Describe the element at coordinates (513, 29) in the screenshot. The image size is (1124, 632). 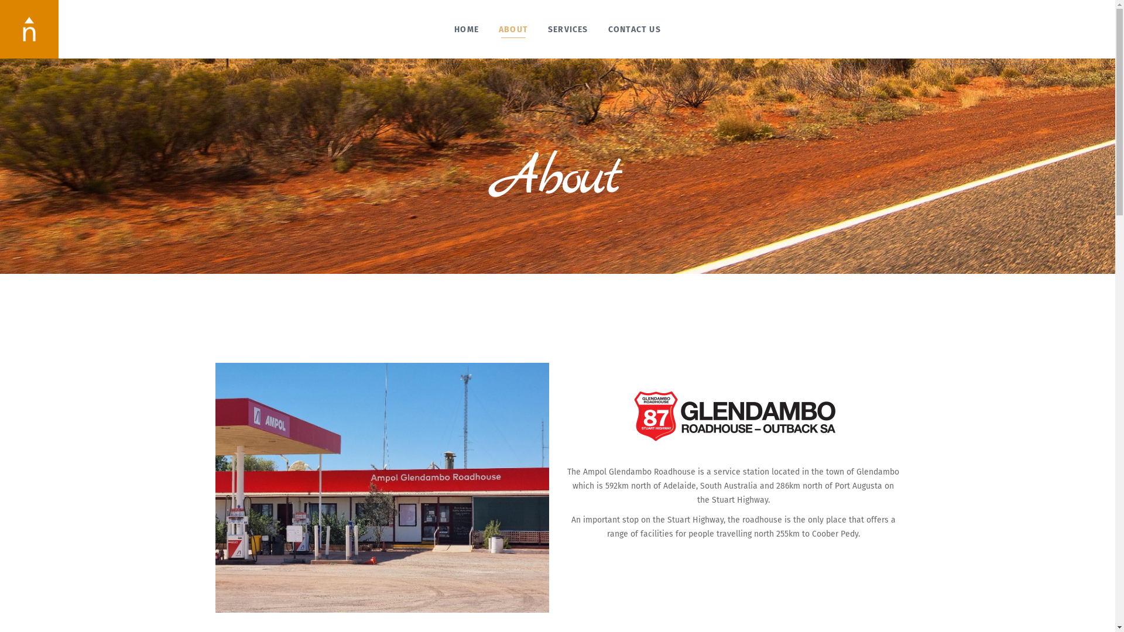
I see `ABOUT` at that location.